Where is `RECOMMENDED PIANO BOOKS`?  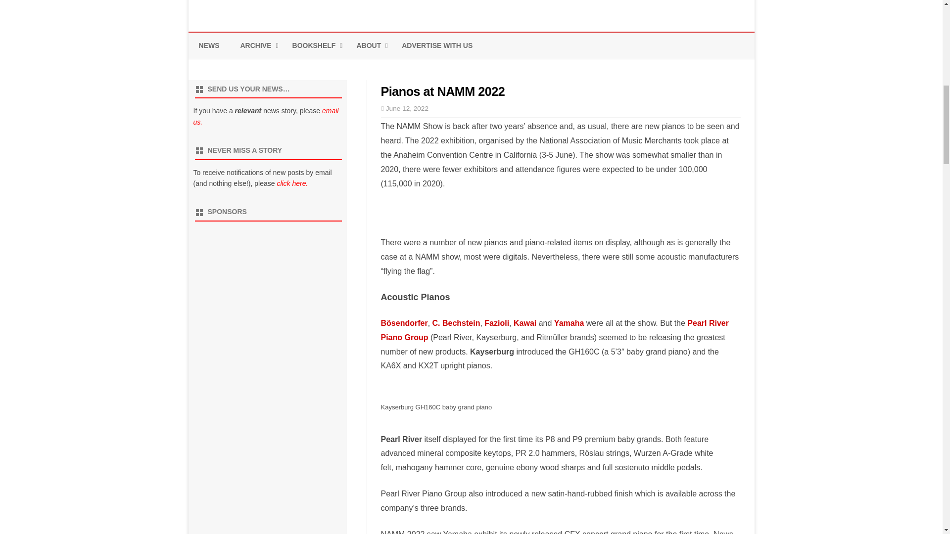
RECOMMENDED PIANO BOOKS is located at coordinates (342, 68).